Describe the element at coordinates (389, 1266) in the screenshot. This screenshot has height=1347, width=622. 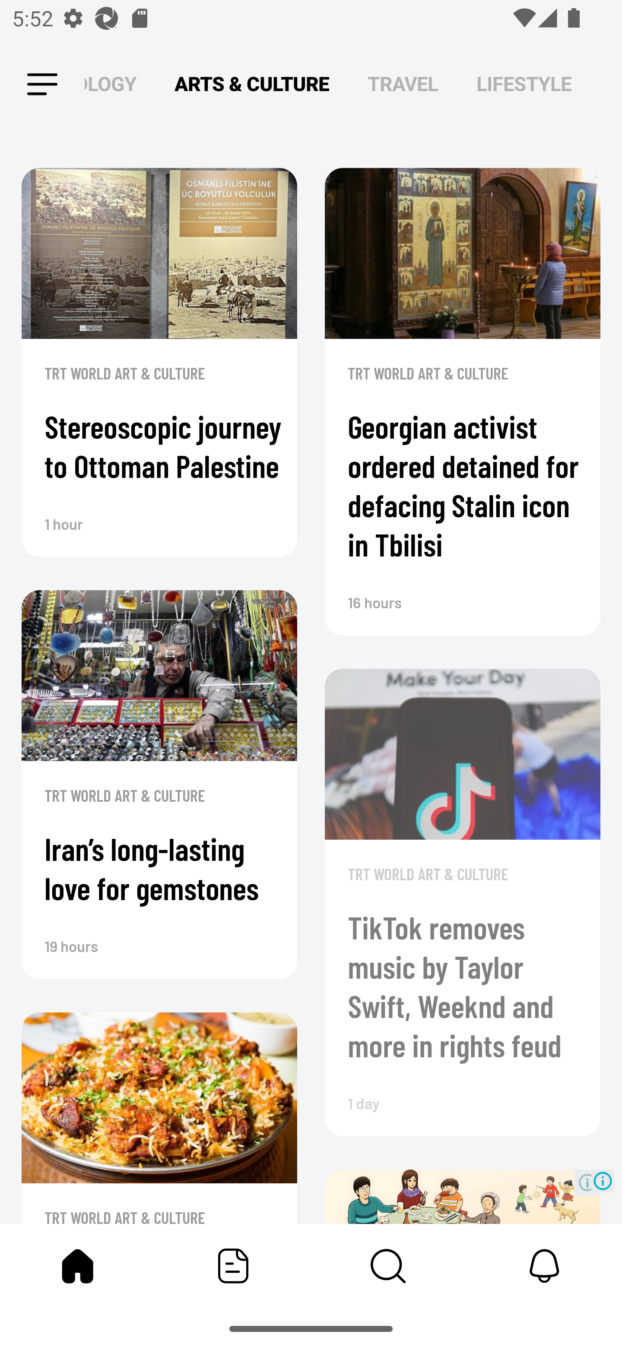
I see `Content Store` at that location.